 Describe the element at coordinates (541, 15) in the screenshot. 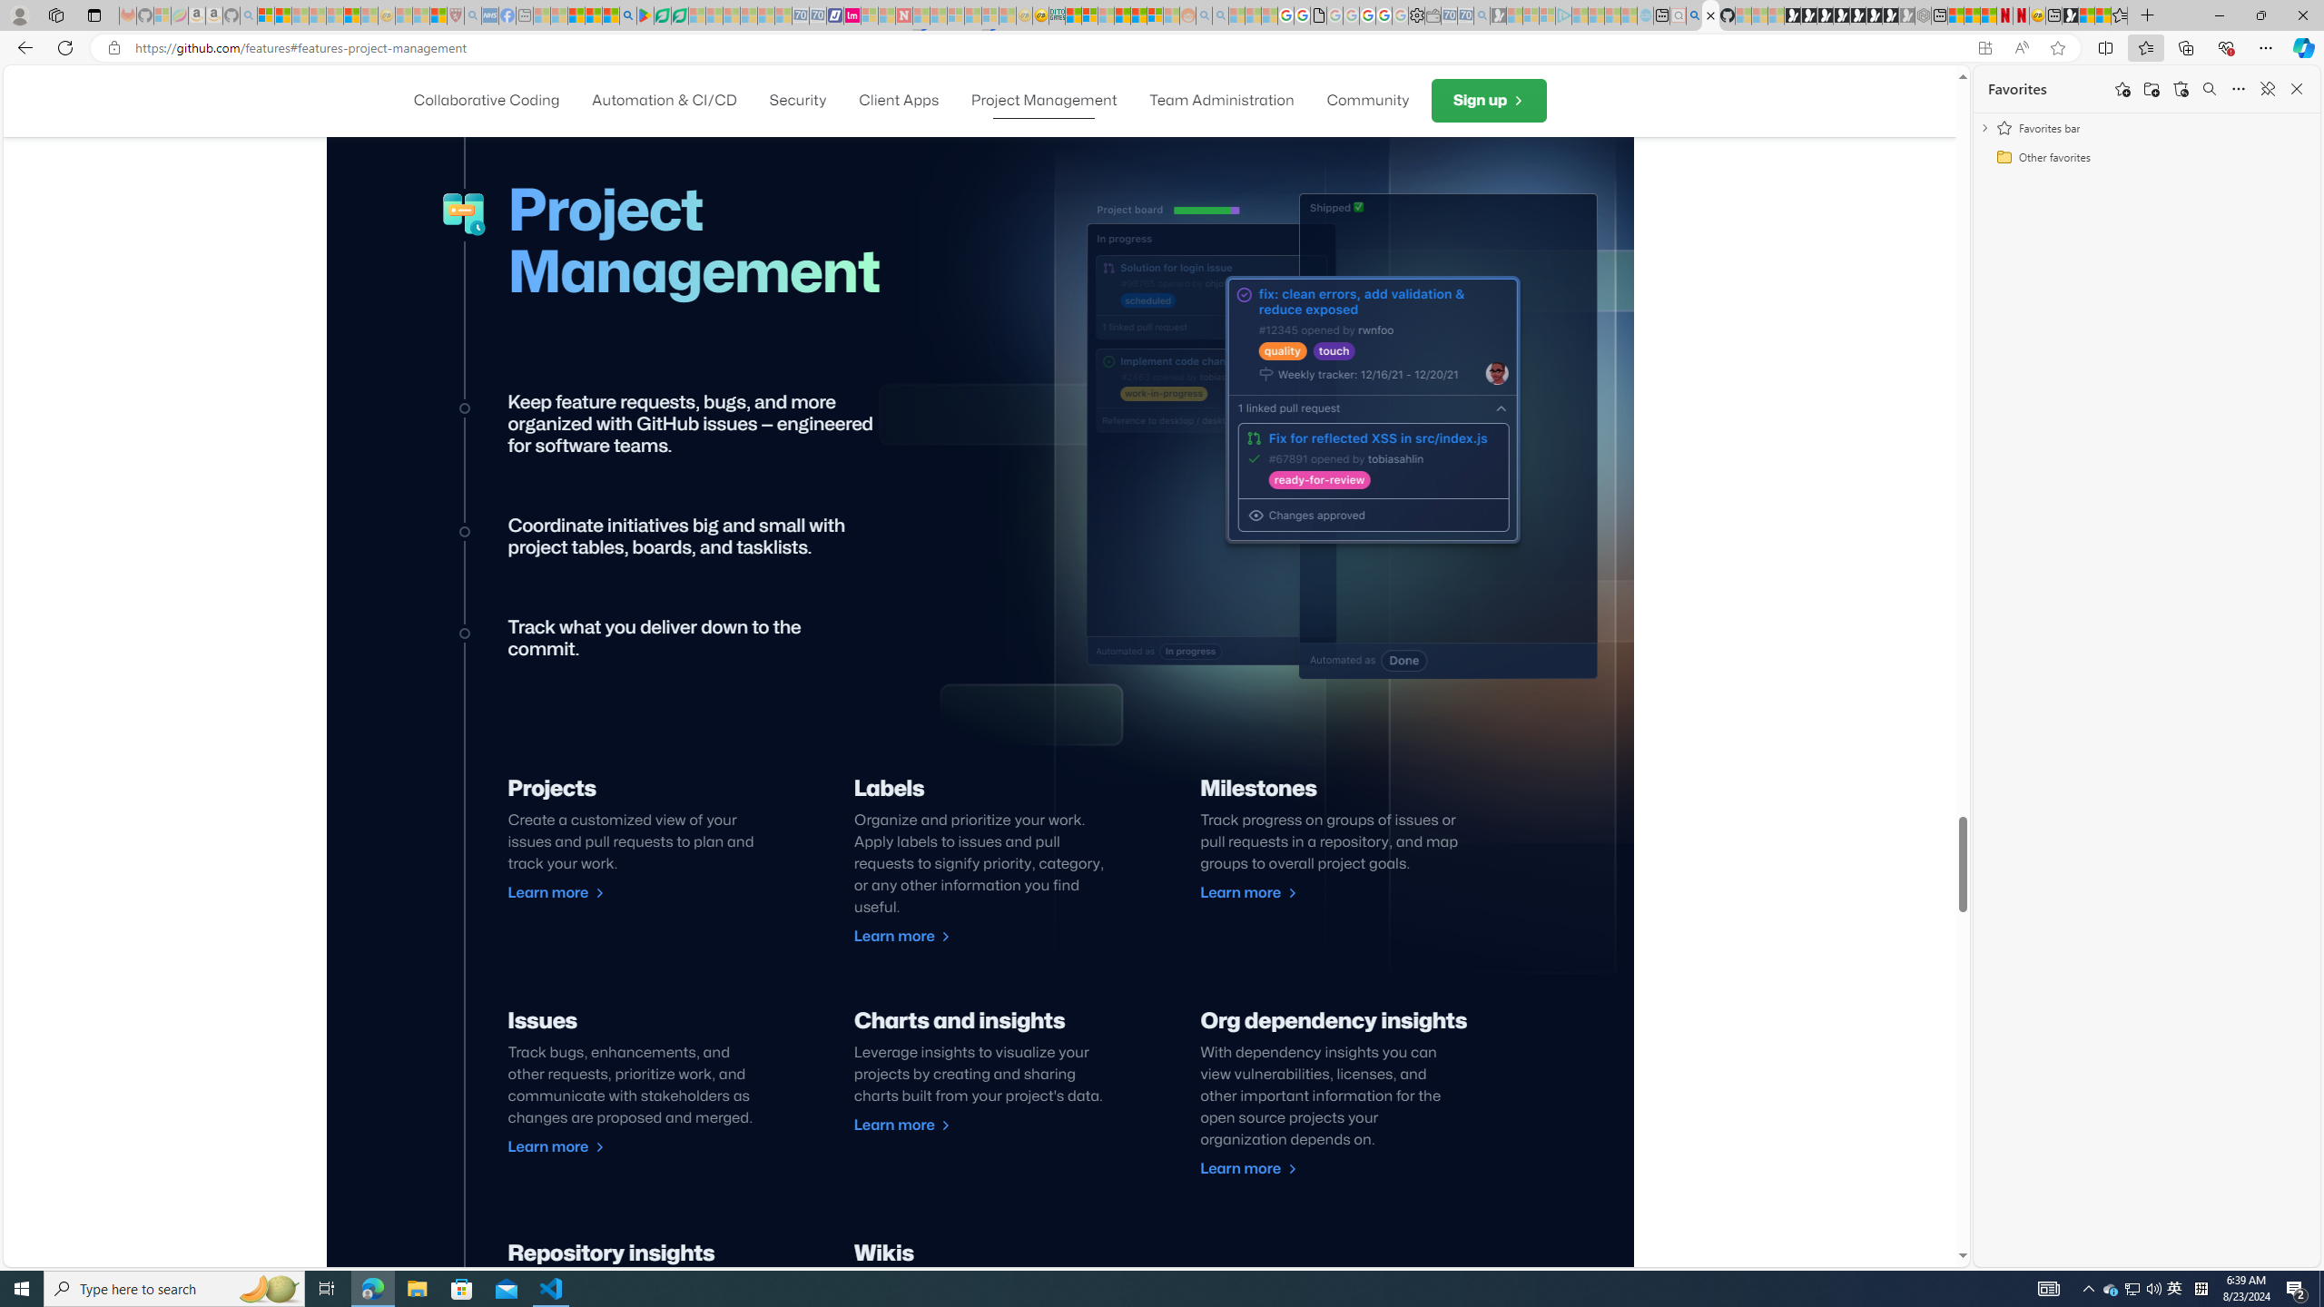

I see `MSNBC - MSN - Sleeping` at that location.